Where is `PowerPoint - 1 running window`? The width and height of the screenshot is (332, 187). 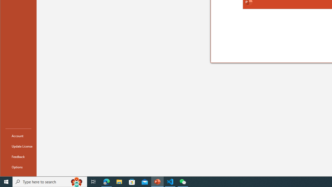 PowerPoint - 1 running window is located at coordinates (157, 182).